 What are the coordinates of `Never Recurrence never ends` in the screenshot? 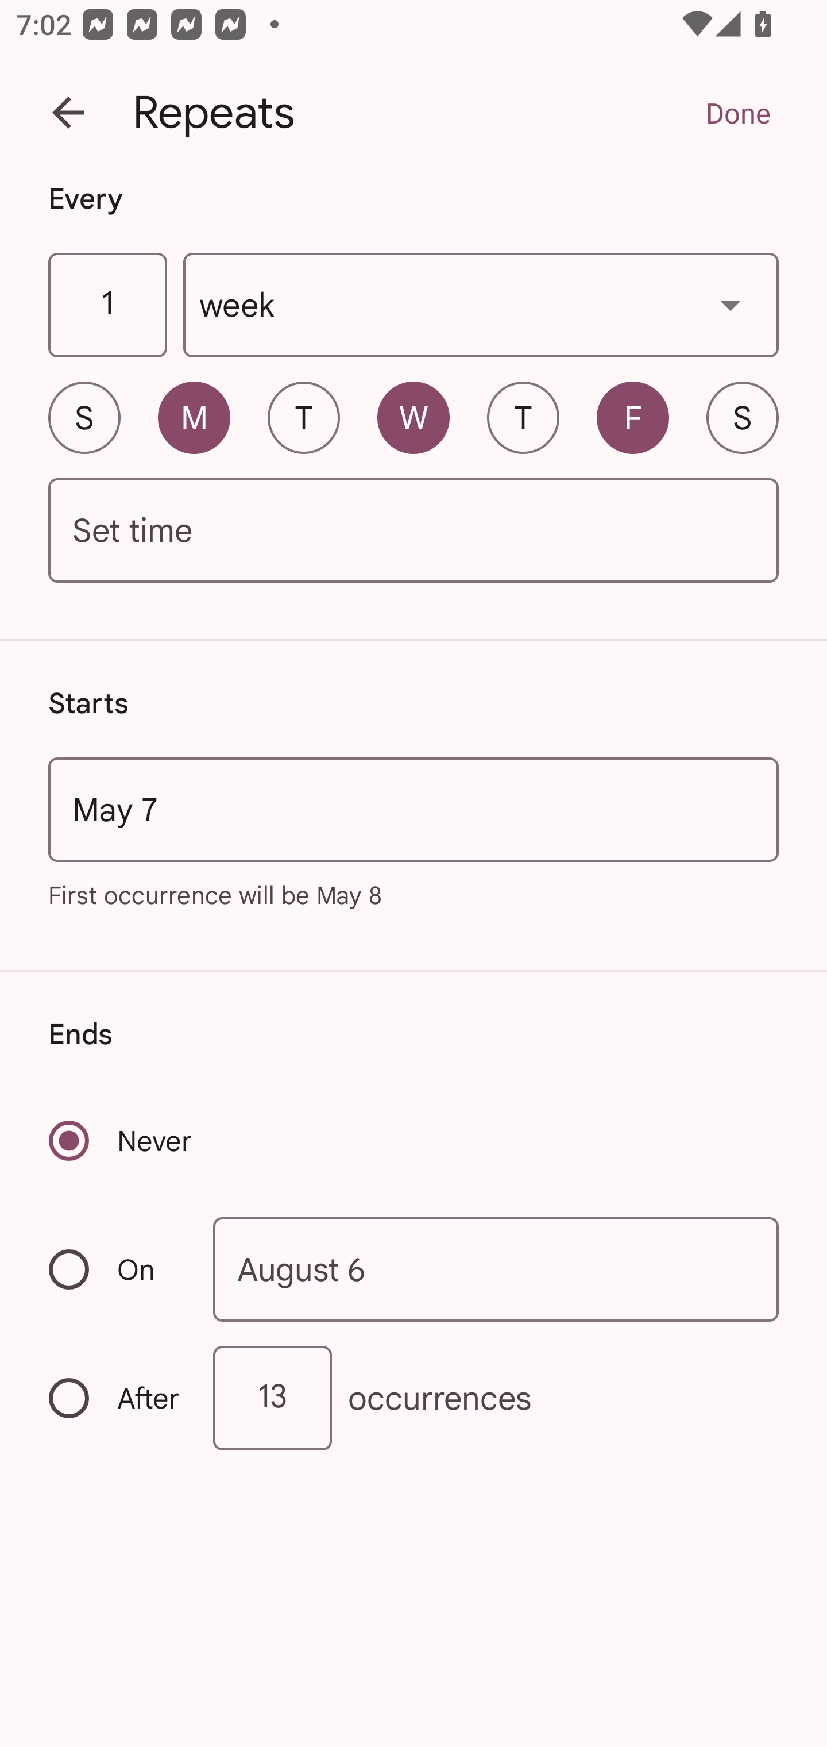 It's located at (122, 1140).